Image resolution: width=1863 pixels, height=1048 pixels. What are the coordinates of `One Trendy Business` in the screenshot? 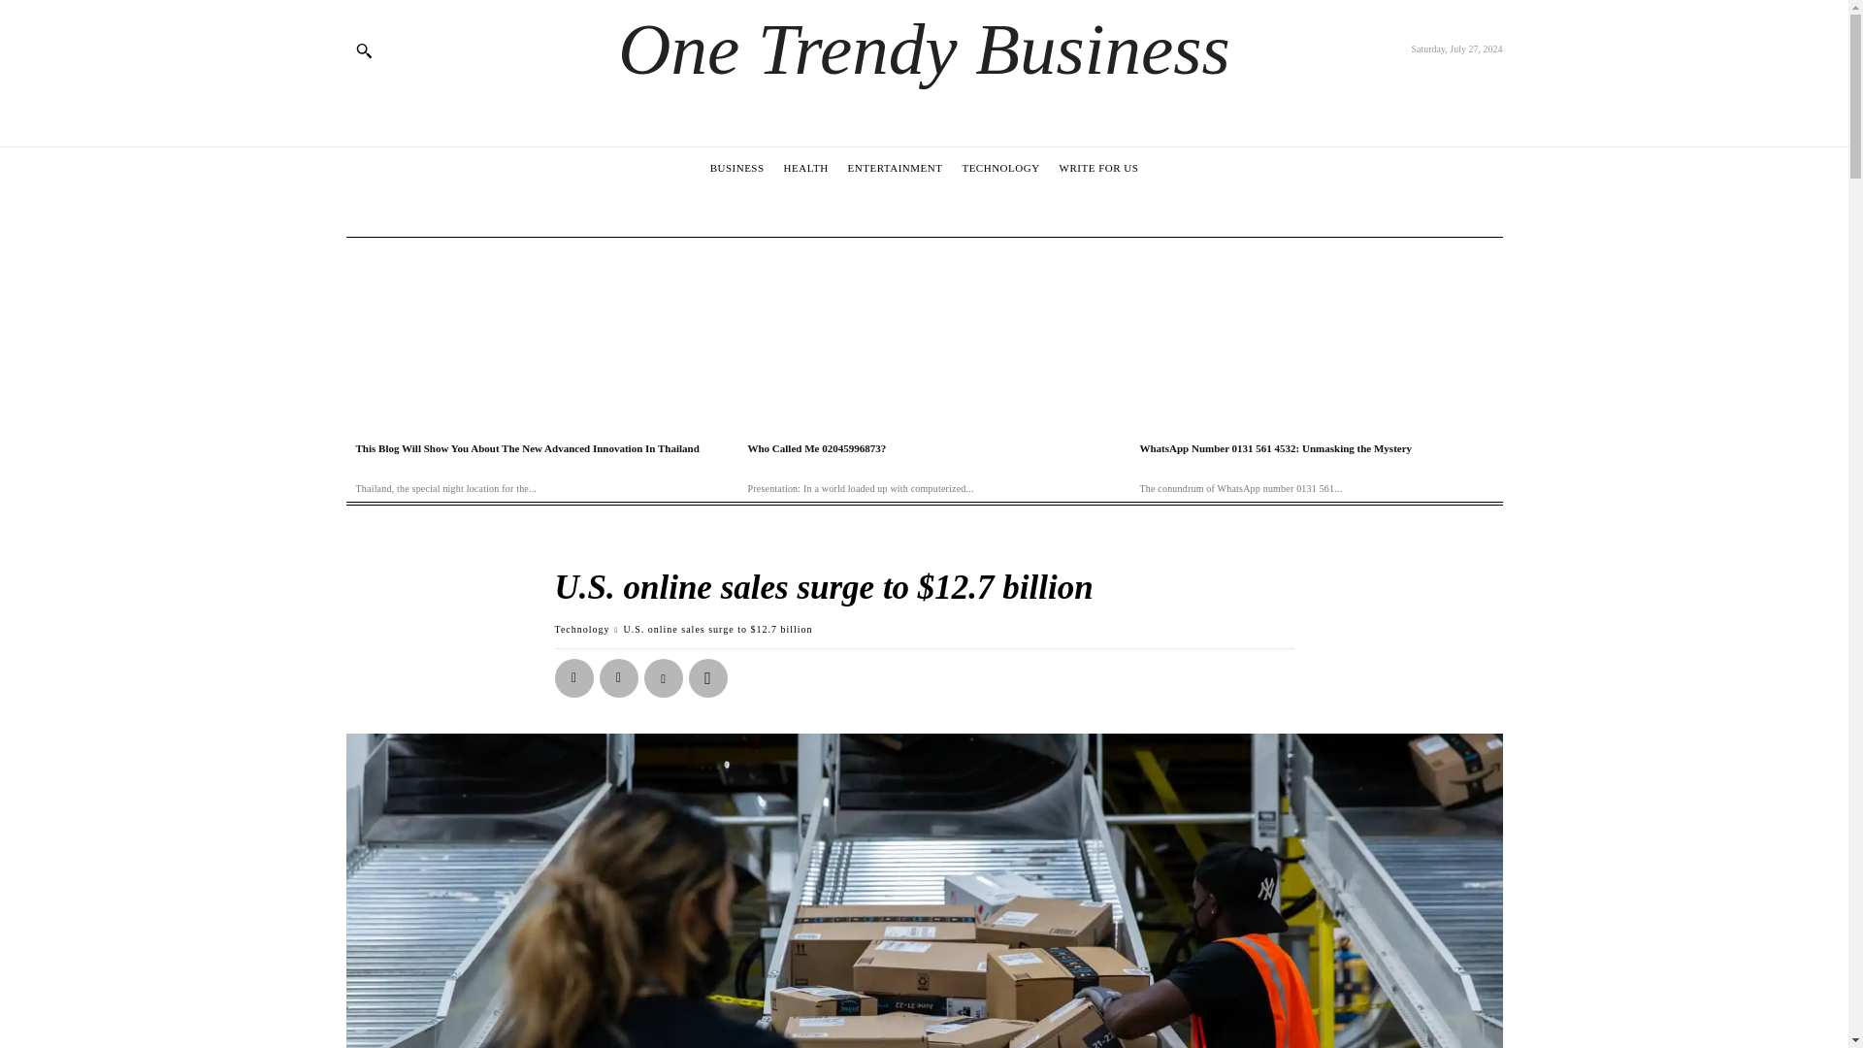 It's located at (924, 49).